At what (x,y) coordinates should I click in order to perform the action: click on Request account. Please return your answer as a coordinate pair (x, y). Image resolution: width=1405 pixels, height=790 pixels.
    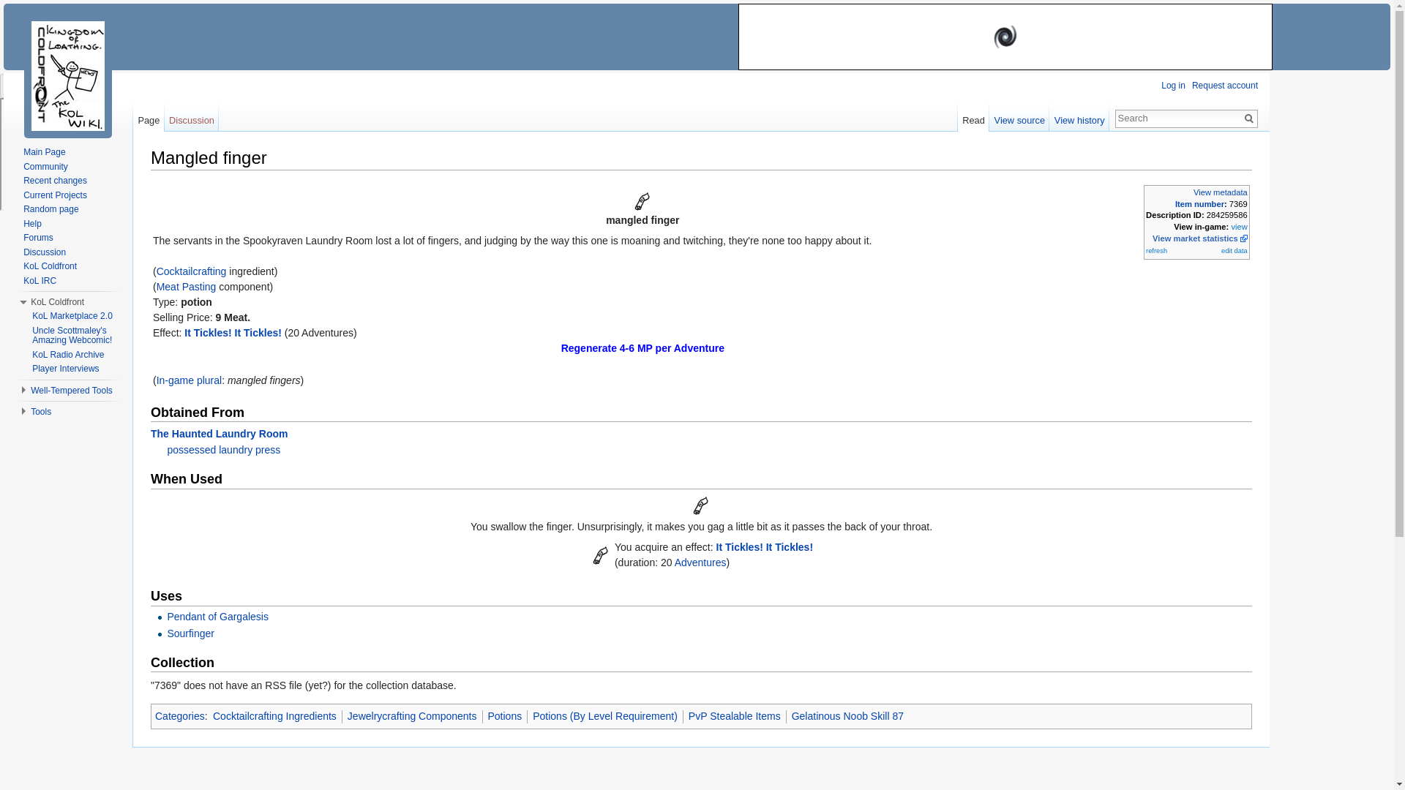
    Looking at the image, I should click on (1224, 86).